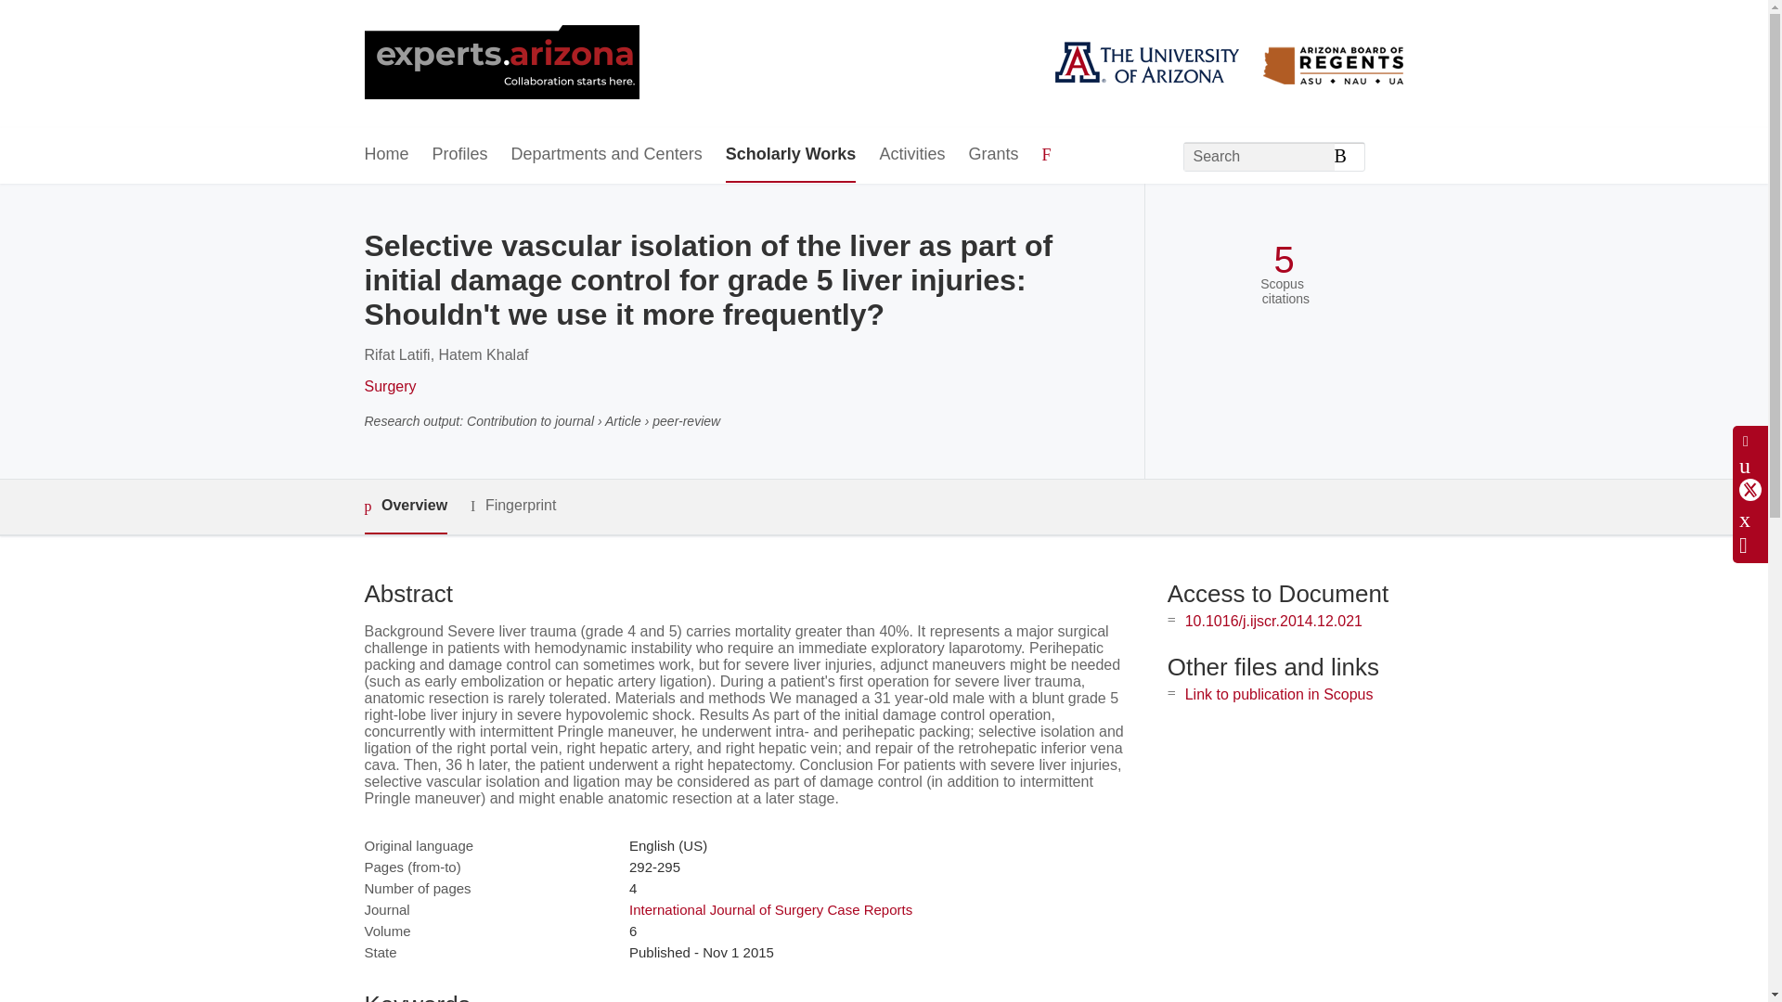 Image resolution: width=1782 pixels, height=1002 pixels. Describe the element at coordinates (405, 507) in the screenshot. I see `Overview` at that location.